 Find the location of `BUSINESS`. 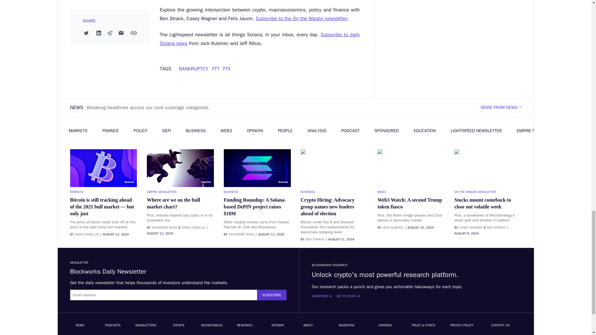

BUSINESS is located at coordinates (257, 192).